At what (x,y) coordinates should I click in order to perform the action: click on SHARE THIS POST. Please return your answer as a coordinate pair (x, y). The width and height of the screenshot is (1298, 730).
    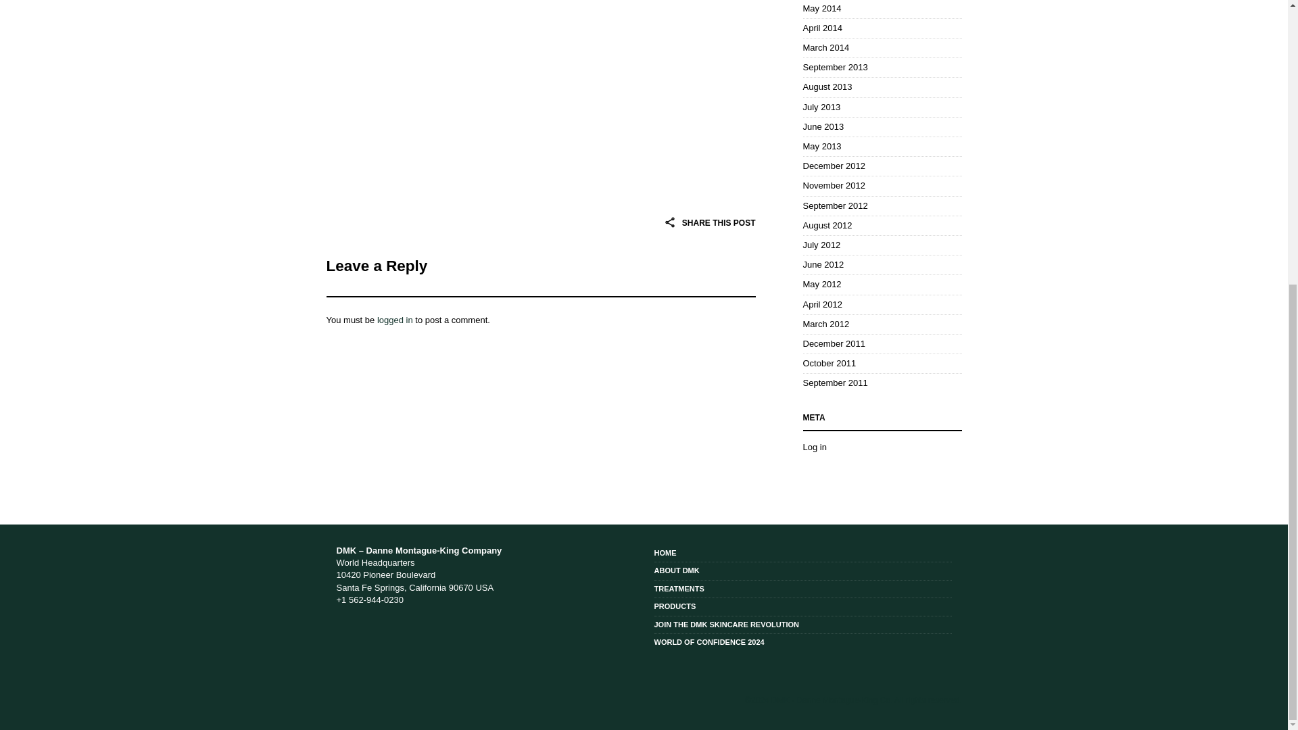
    Looking at the image, I should click on (709, 222).